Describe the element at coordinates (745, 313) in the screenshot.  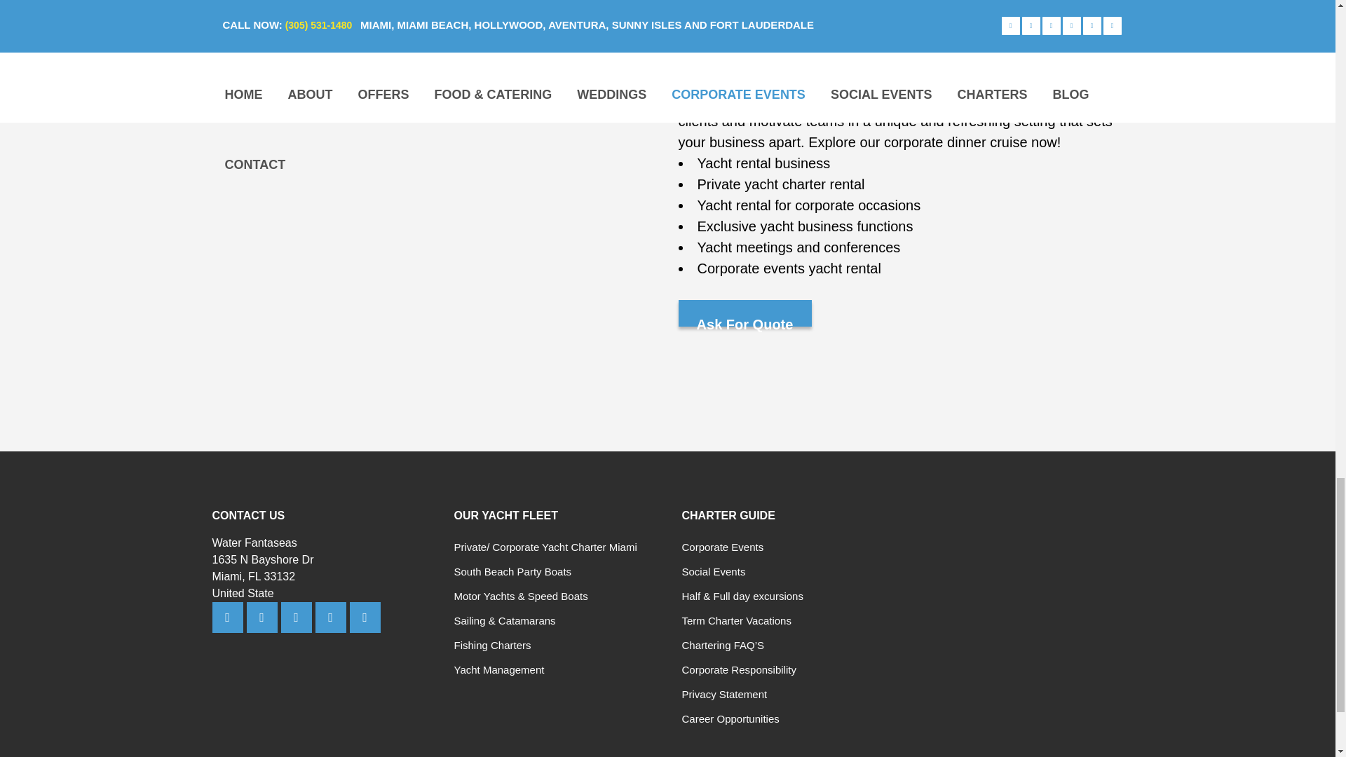
I see `Ask For Quote` at that location.